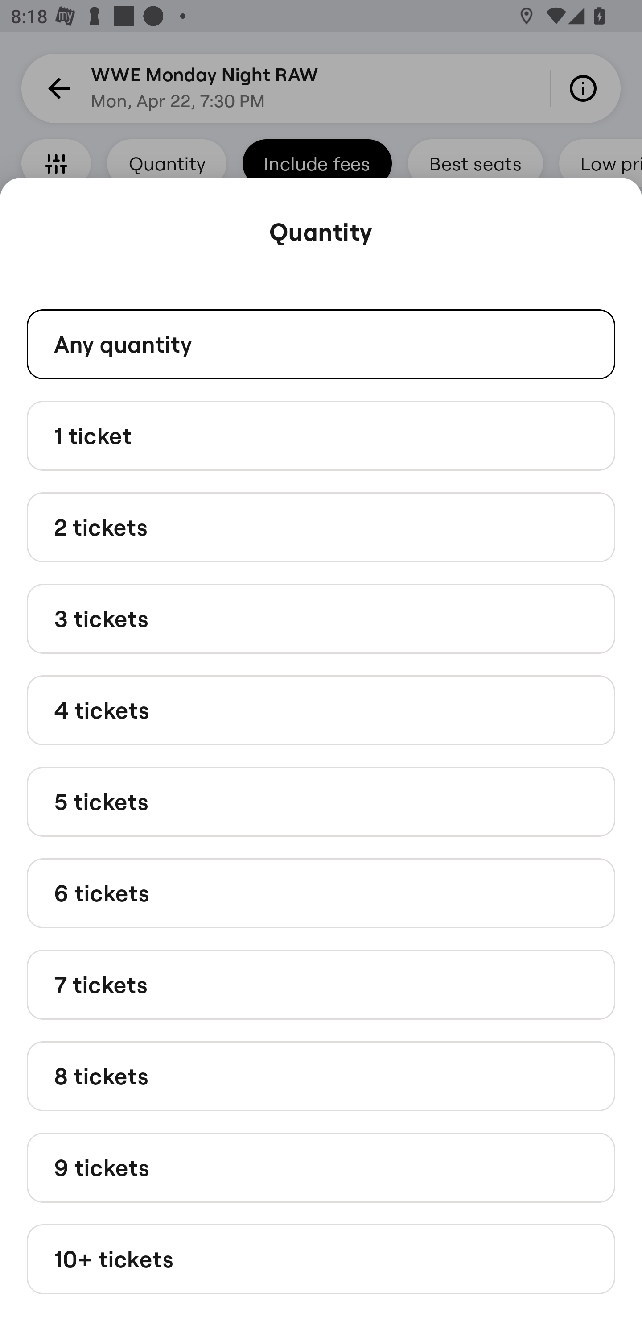 Image resolution: width=642 pixels, height=1321 pixels. Describe the element at coordinates (321, 893) in the screenshot. I see `6 tickets` at that location.